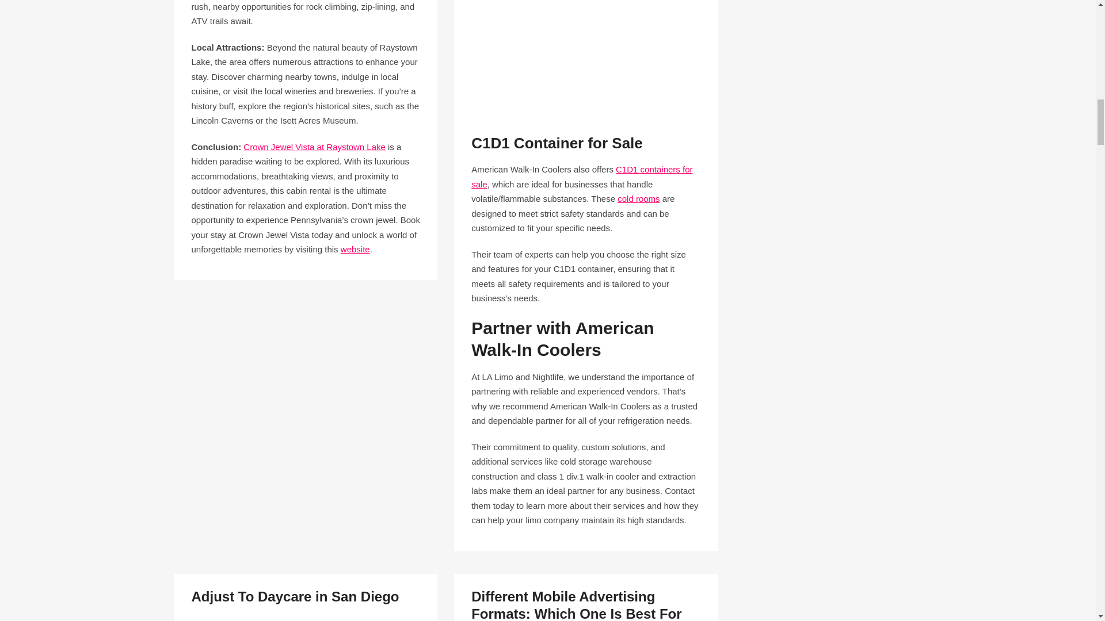 The height and width of the screenshot is (621, 1105). Describe the element at coordinates (295, 596) in the screenshot. I see `Adjust To Daycare in San Diego` at that location.